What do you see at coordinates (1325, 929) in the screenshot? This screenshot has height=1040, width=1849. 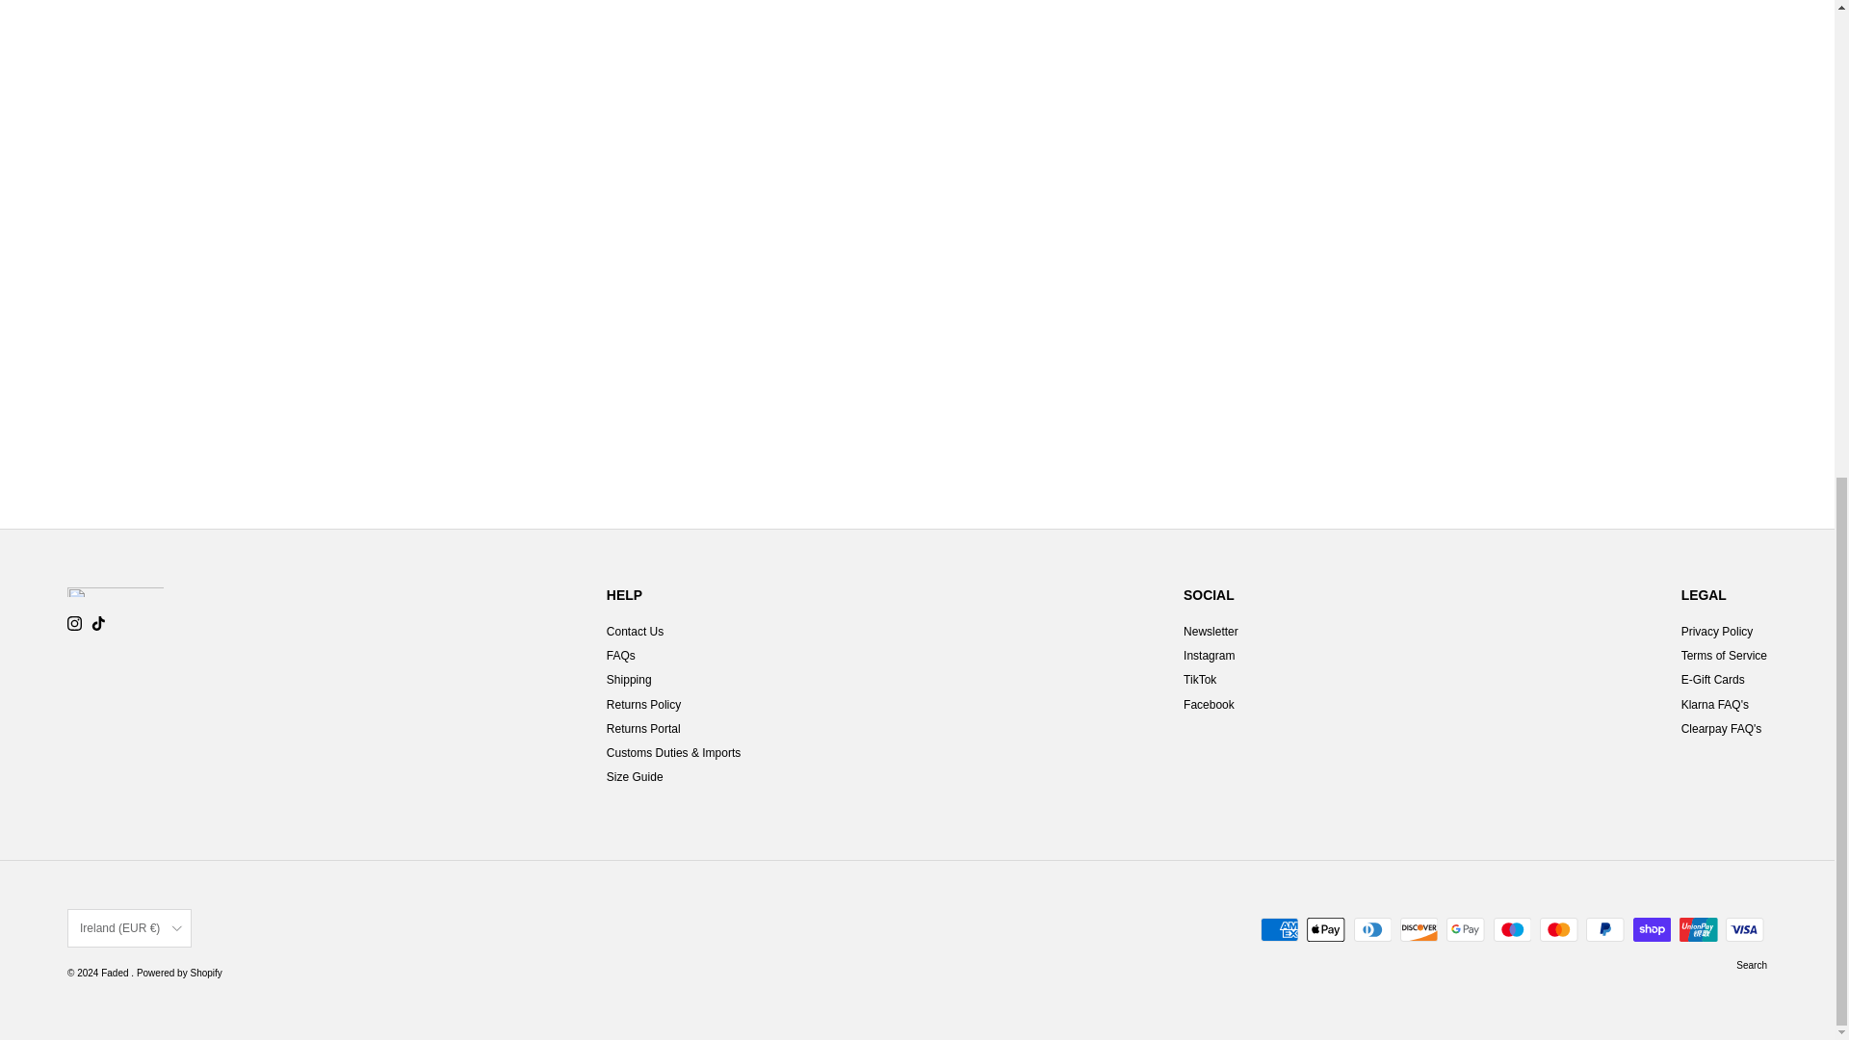 I see `Apple Pay` at bounding box center [1325, 929].